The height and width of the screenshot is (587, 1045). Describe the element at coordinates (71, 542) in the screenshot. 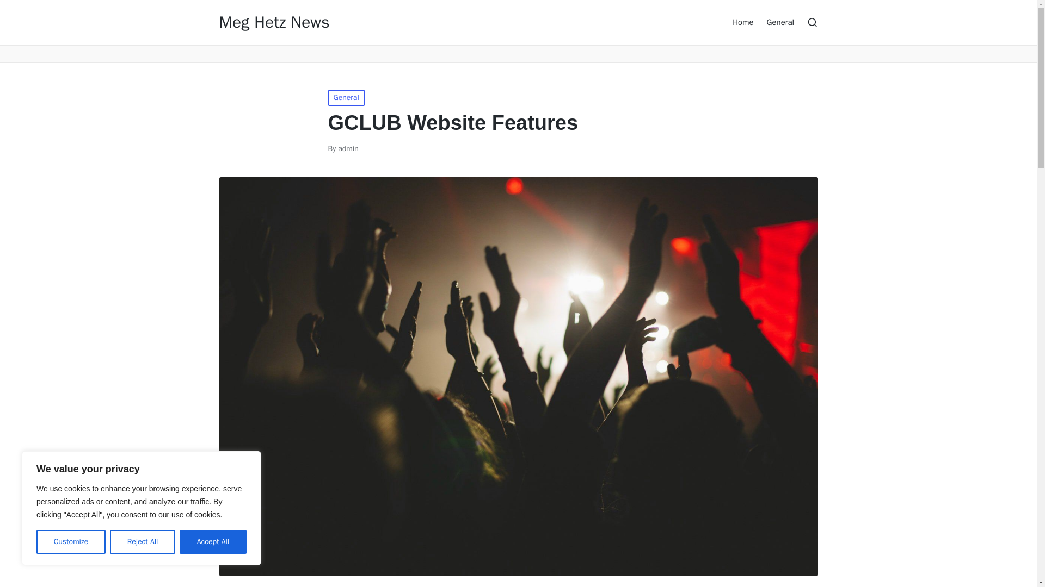

I see `Customize` at that location.